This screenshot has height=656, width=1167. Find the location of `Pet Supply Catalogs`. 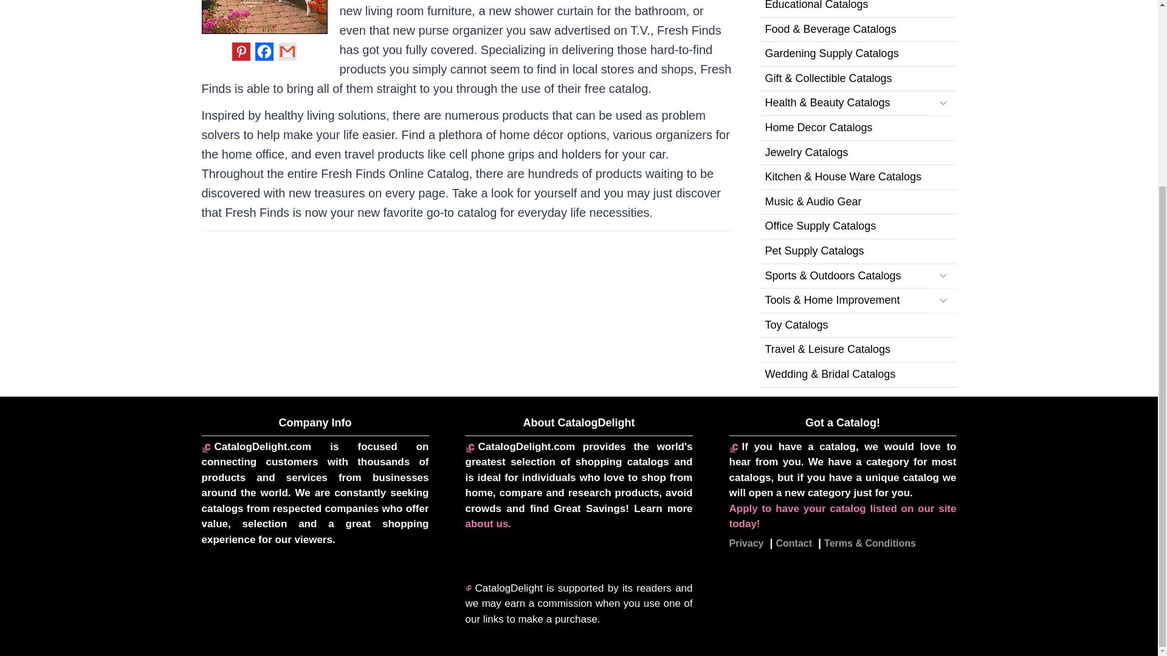

Pet Supply Catalogs is located at coordinates (857, 251).